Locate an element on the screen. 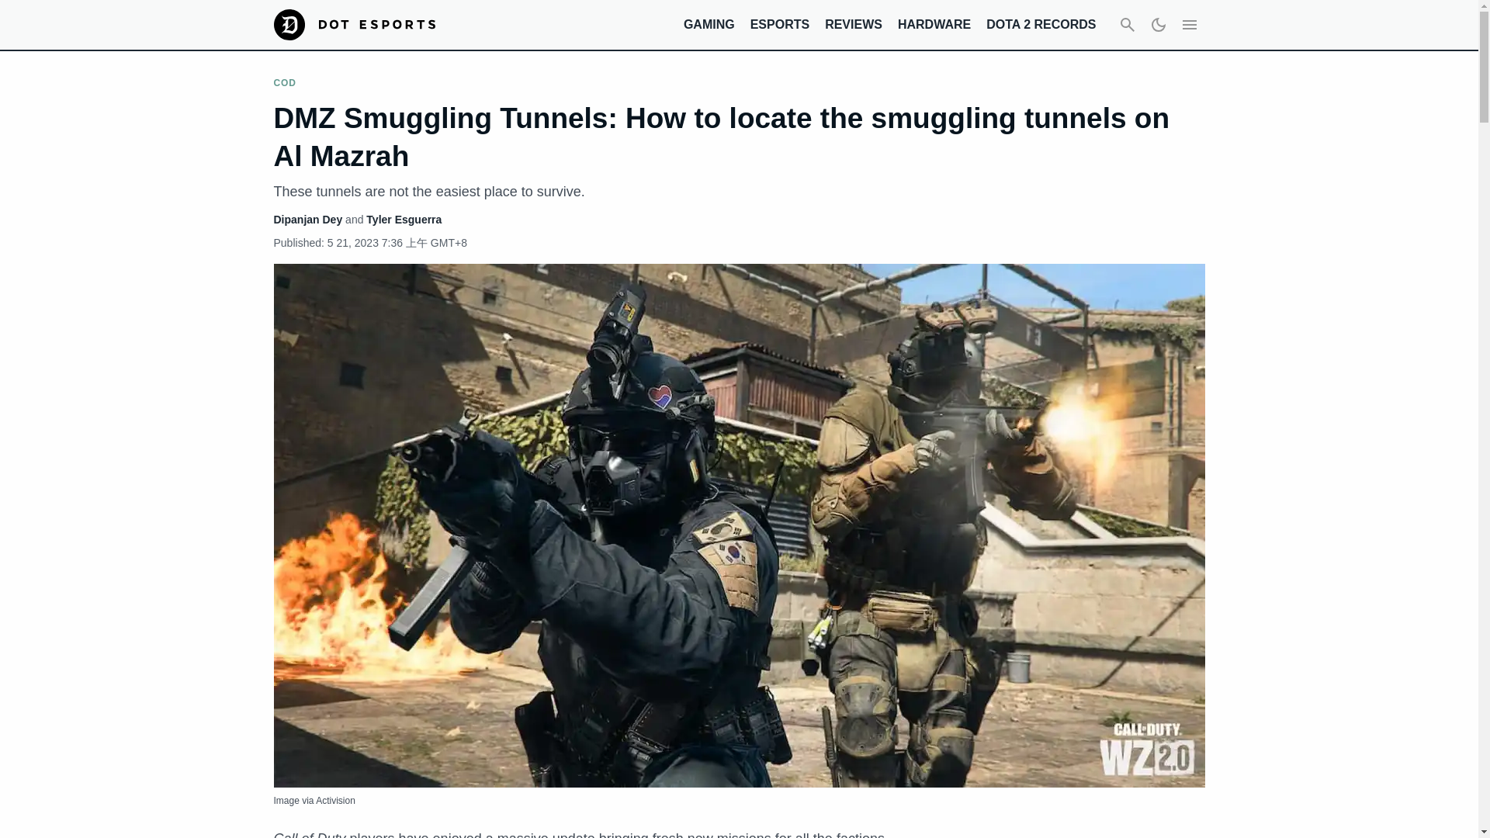 The image size is (1490, 838). HARDWARE is located at coordinates (934, 23).